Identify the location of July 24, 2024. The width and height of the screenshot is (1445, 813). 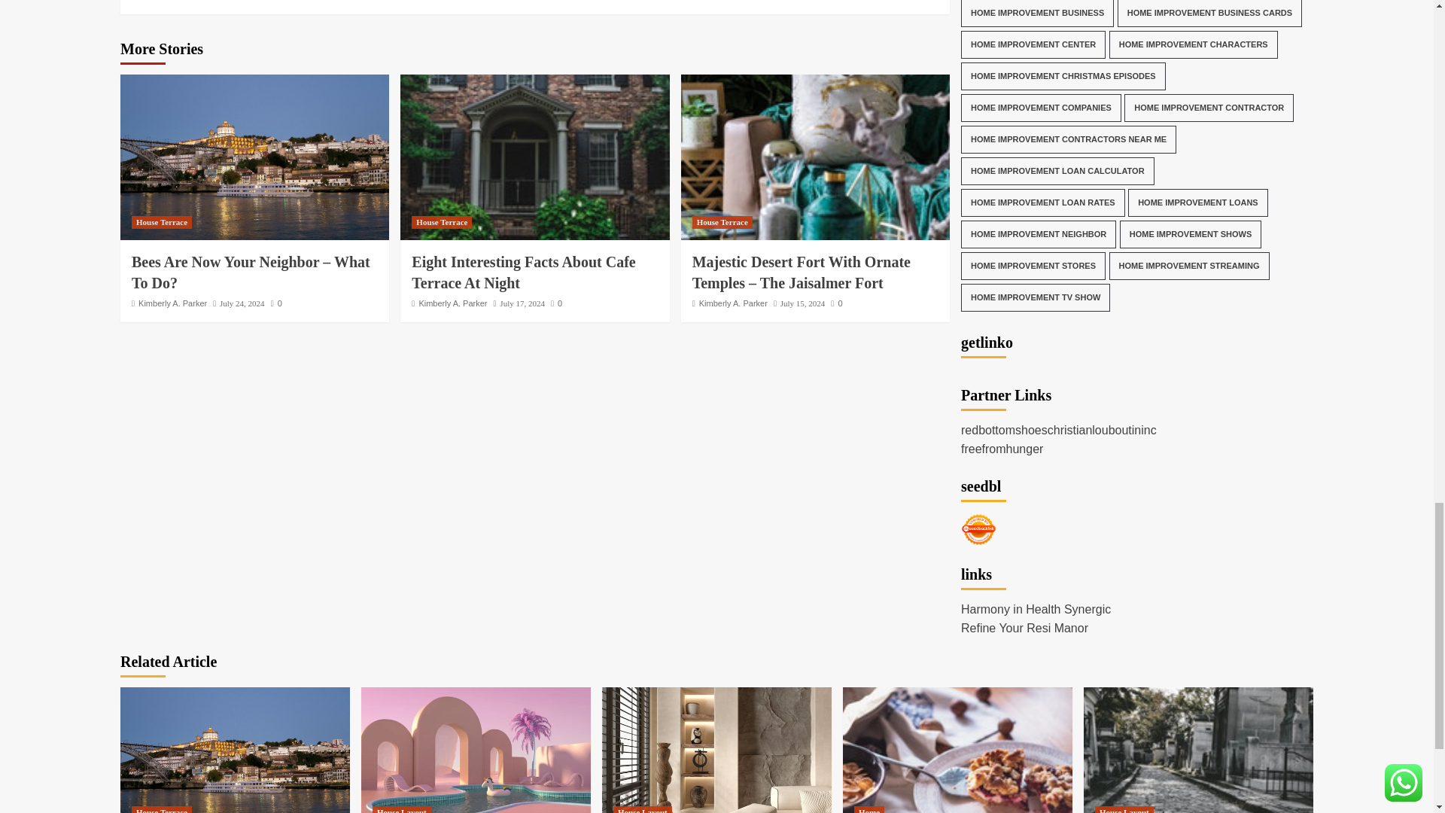
(242, 303).